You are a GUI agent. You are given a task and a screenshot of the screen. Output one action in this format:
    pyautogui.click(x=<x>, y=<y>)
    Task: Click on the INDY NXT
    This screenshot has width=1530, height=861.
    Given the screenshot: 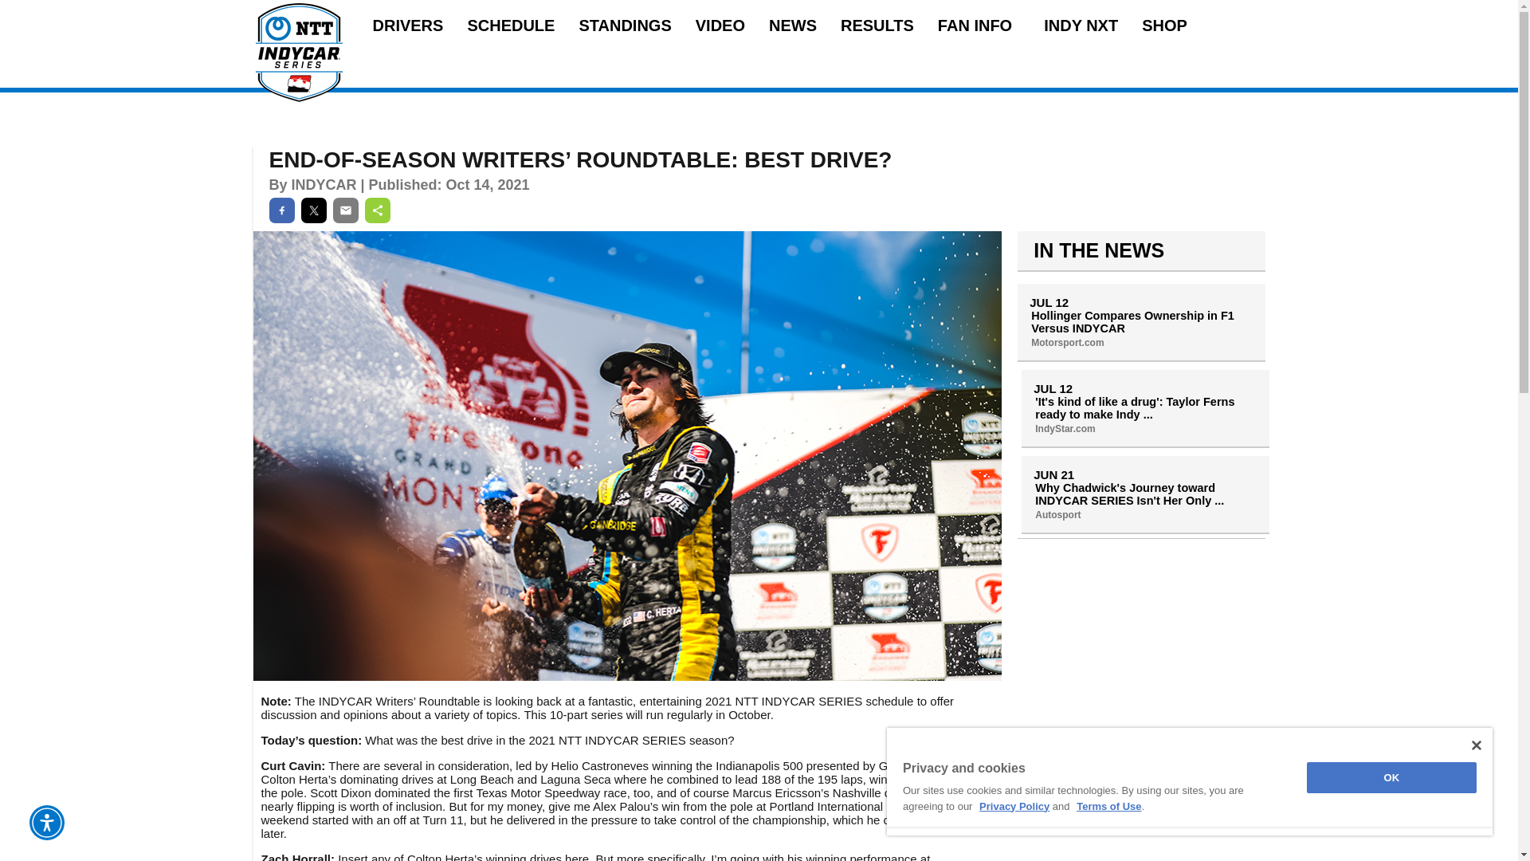 What is the action you would take?
    pyautogui.click(x=1081, y=26)
    